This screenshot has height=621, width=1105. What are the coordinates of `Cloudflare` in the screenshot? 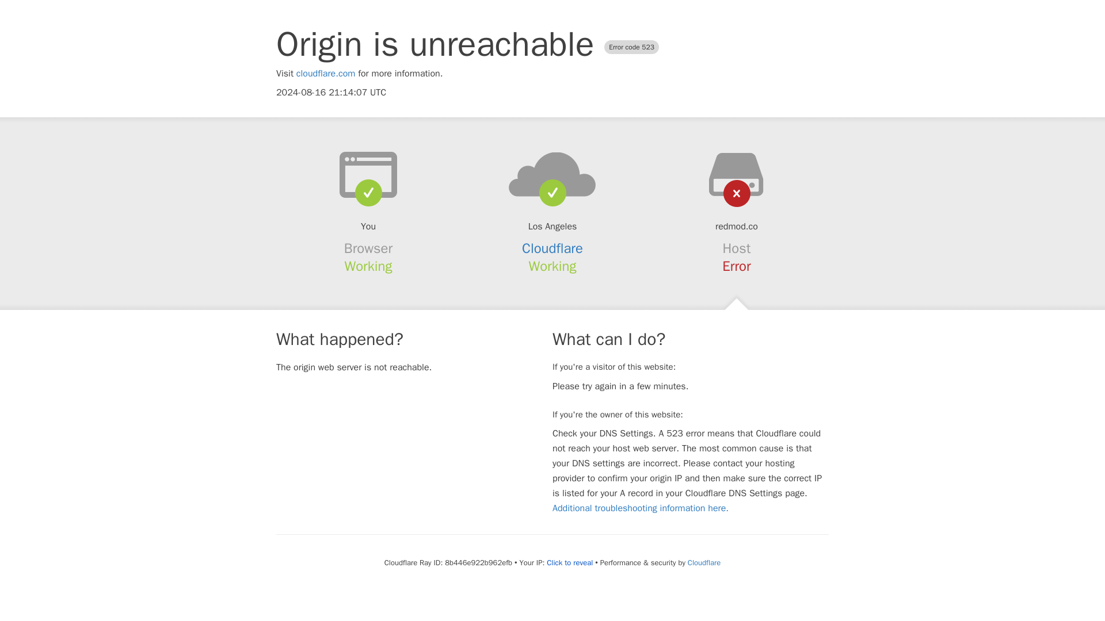 It's located at (703, 562).